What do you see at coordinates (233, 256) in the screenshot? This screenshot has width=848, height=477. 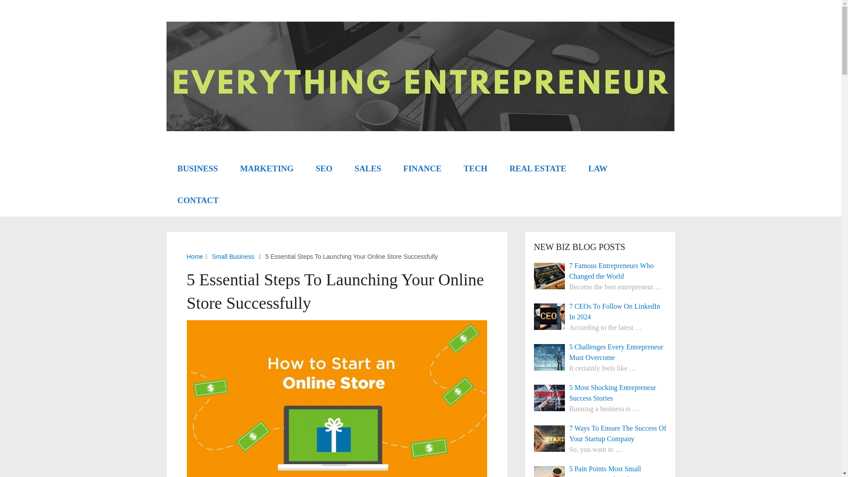 I see `Small Business` at bounding box center [233, 256].